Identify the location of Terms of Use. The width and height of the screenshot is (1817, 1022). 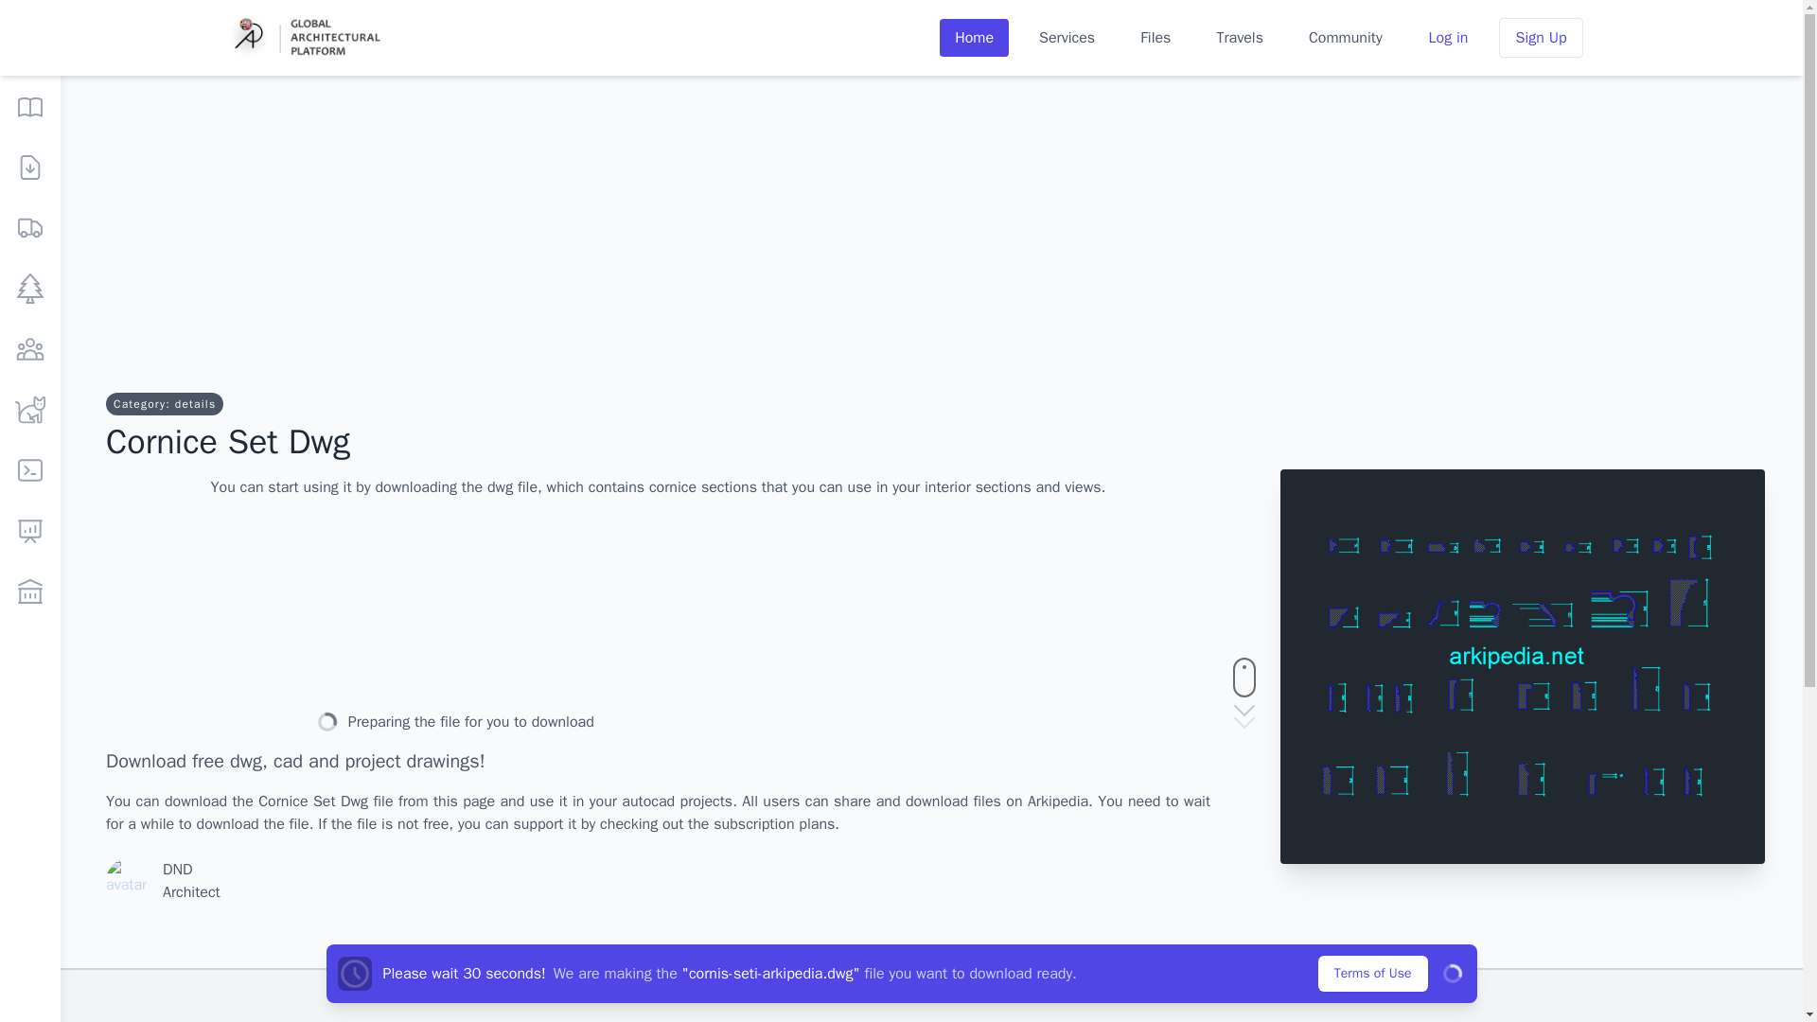
(1373, 973).